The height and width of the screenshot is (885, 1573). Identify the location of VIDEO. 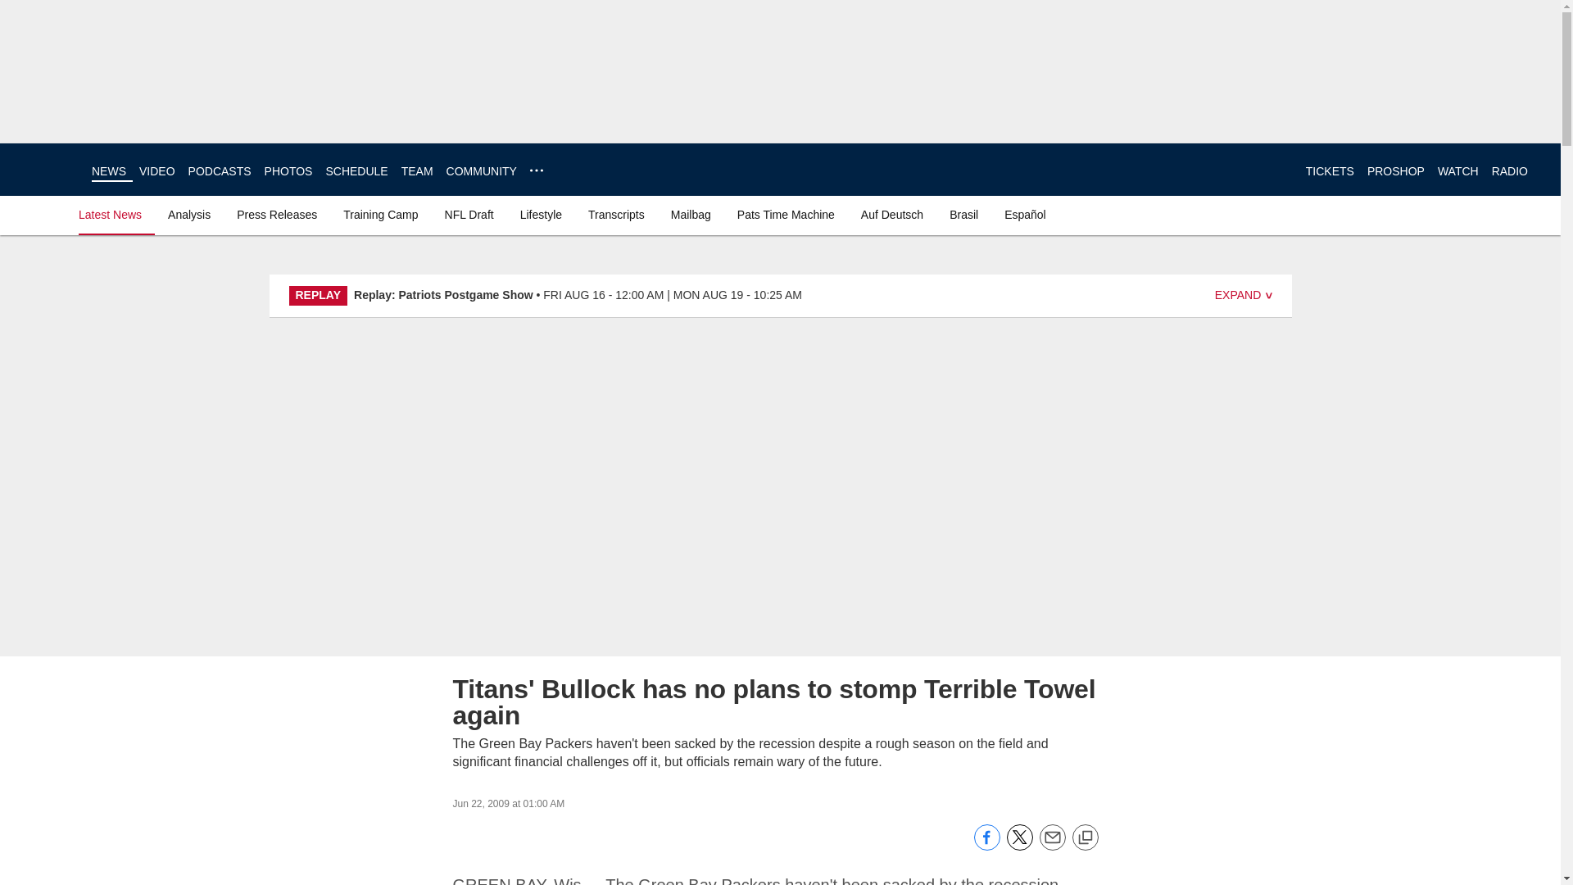
(157, 170).